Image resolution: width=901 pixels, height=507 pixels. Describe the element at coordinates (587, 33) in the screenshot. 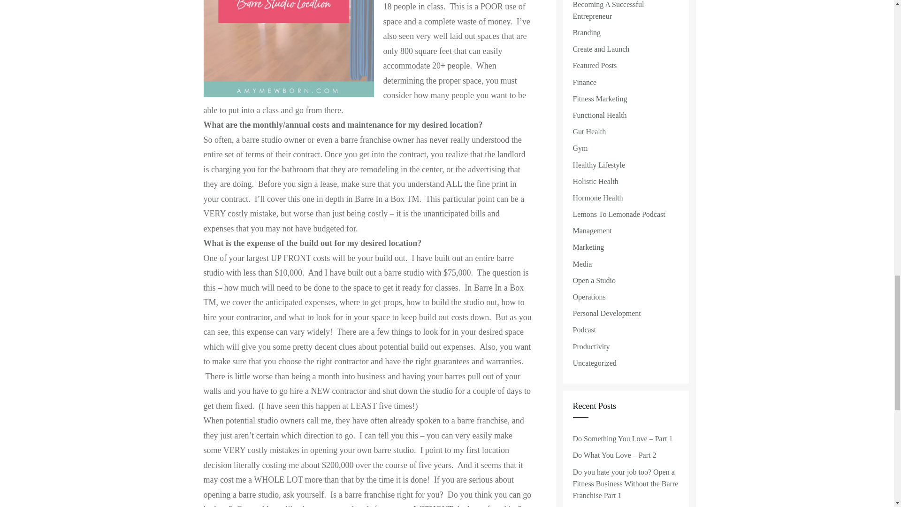

I see `Branding` at that location.